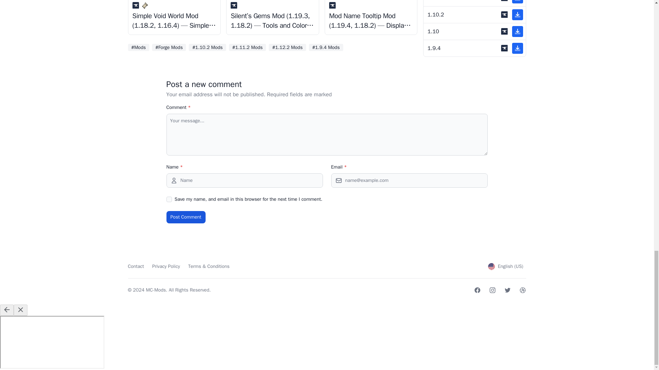 This screenshot has height=370, width=659. I want to click on Post Comment, so click(185, 217).